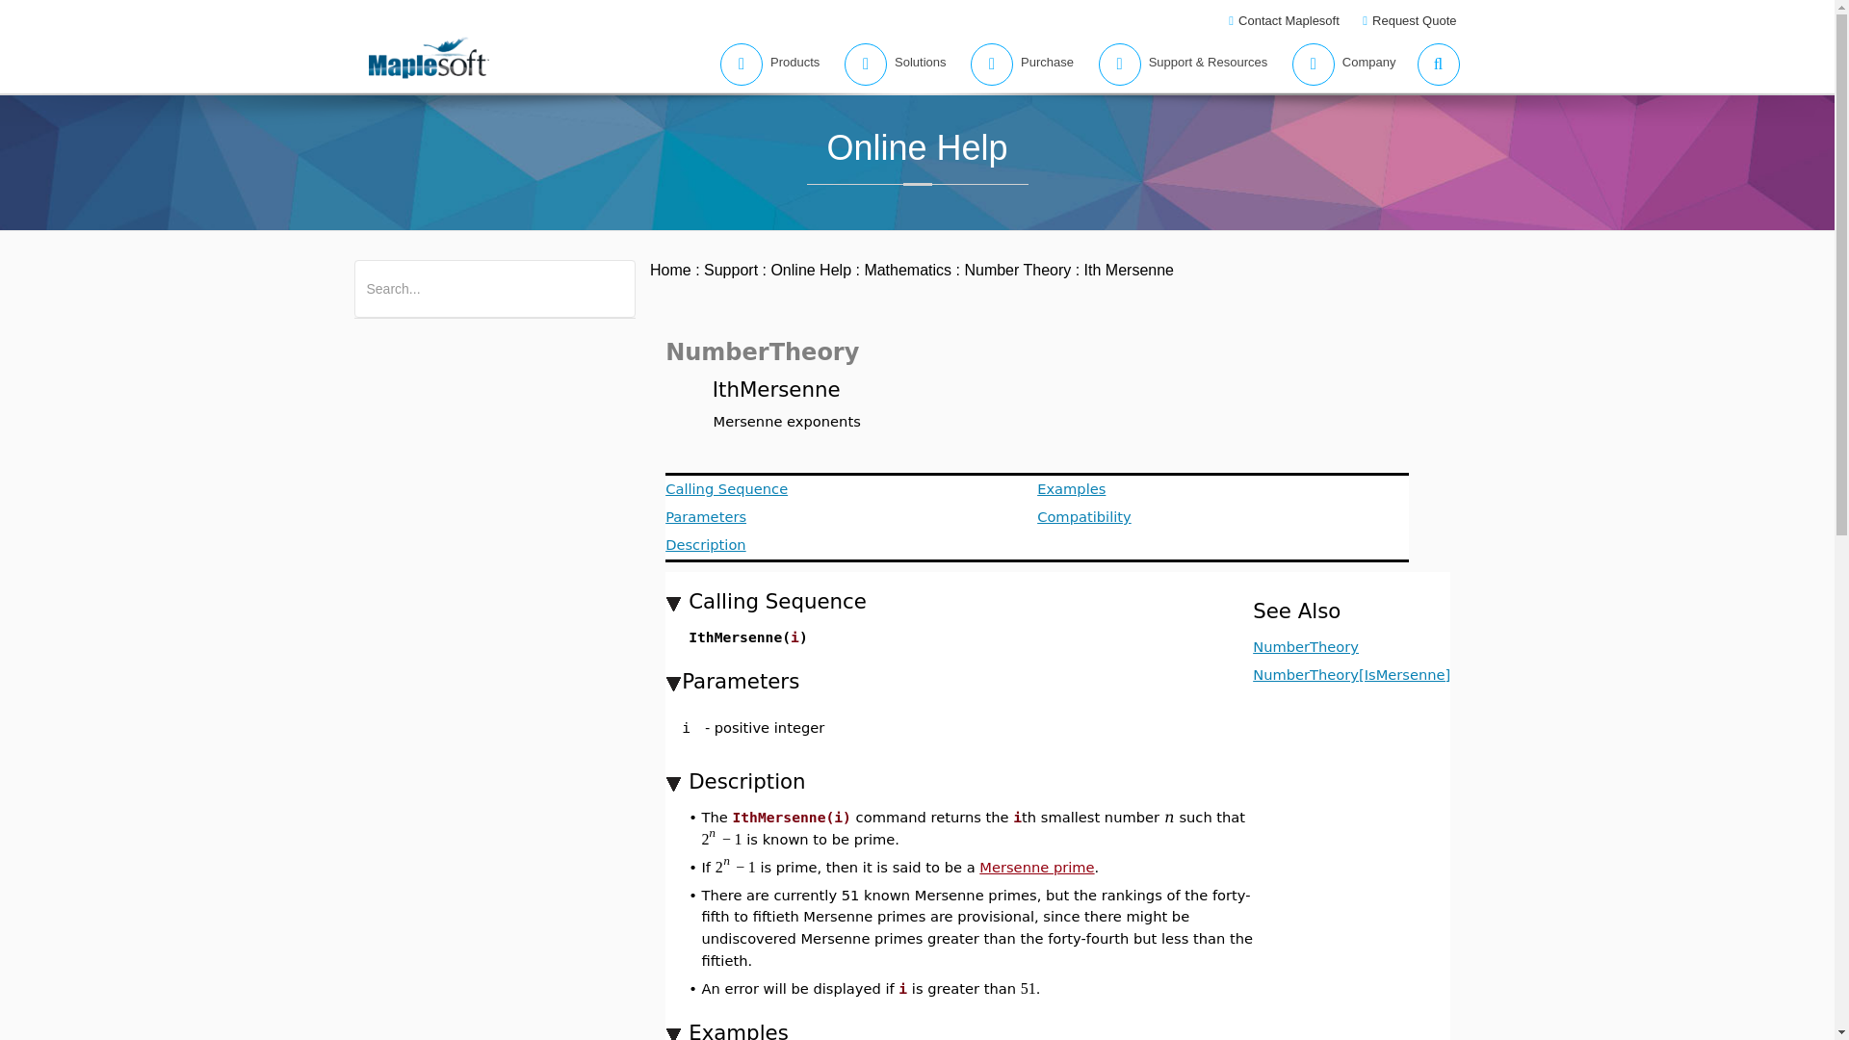 The image size is (1849, 1040). I want to click on Products, so click(765, 64).